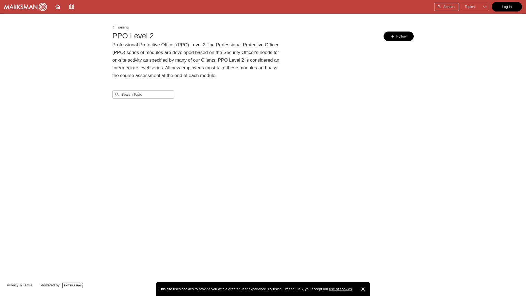 This screenshot has width=526, height=296. I want to click on Topics, so click(475, 7).